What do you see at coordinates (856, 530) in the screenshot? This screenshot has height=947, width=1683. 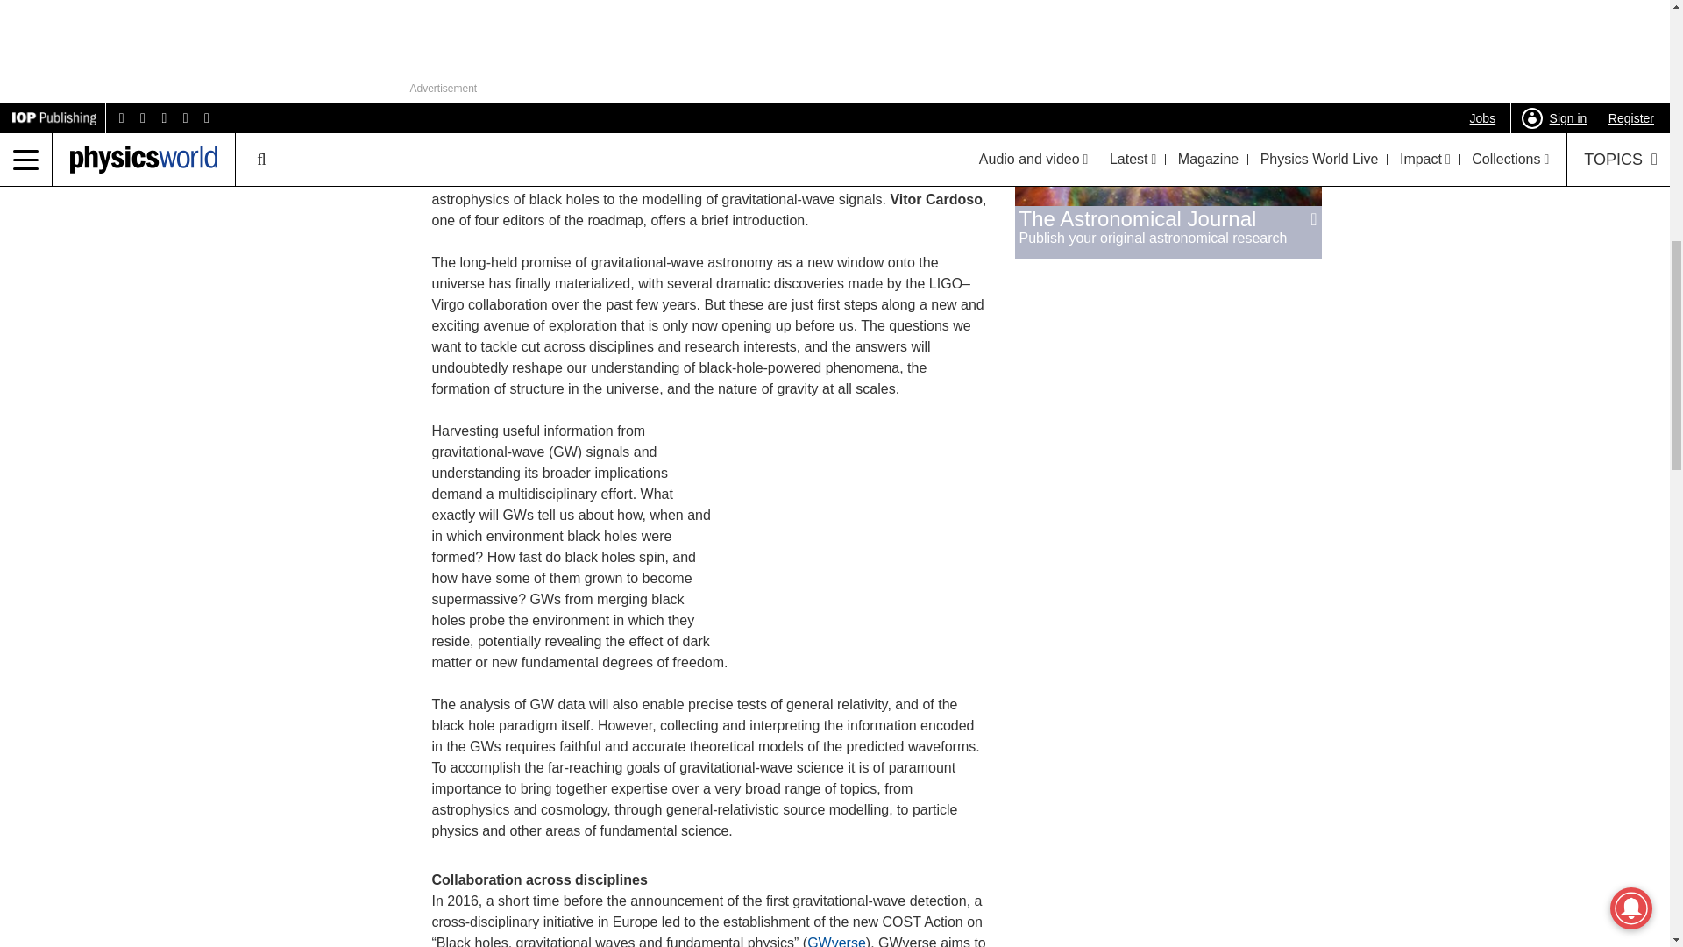 I see `3rd party ad content` at bounding box center [856, 530].